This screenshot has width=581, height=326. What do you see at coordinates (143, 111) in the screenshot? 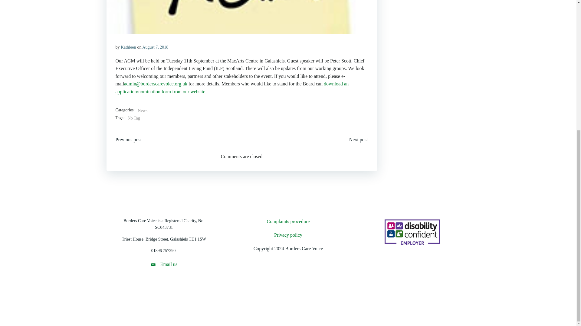
I see `News` at bounding box center [143, 111].